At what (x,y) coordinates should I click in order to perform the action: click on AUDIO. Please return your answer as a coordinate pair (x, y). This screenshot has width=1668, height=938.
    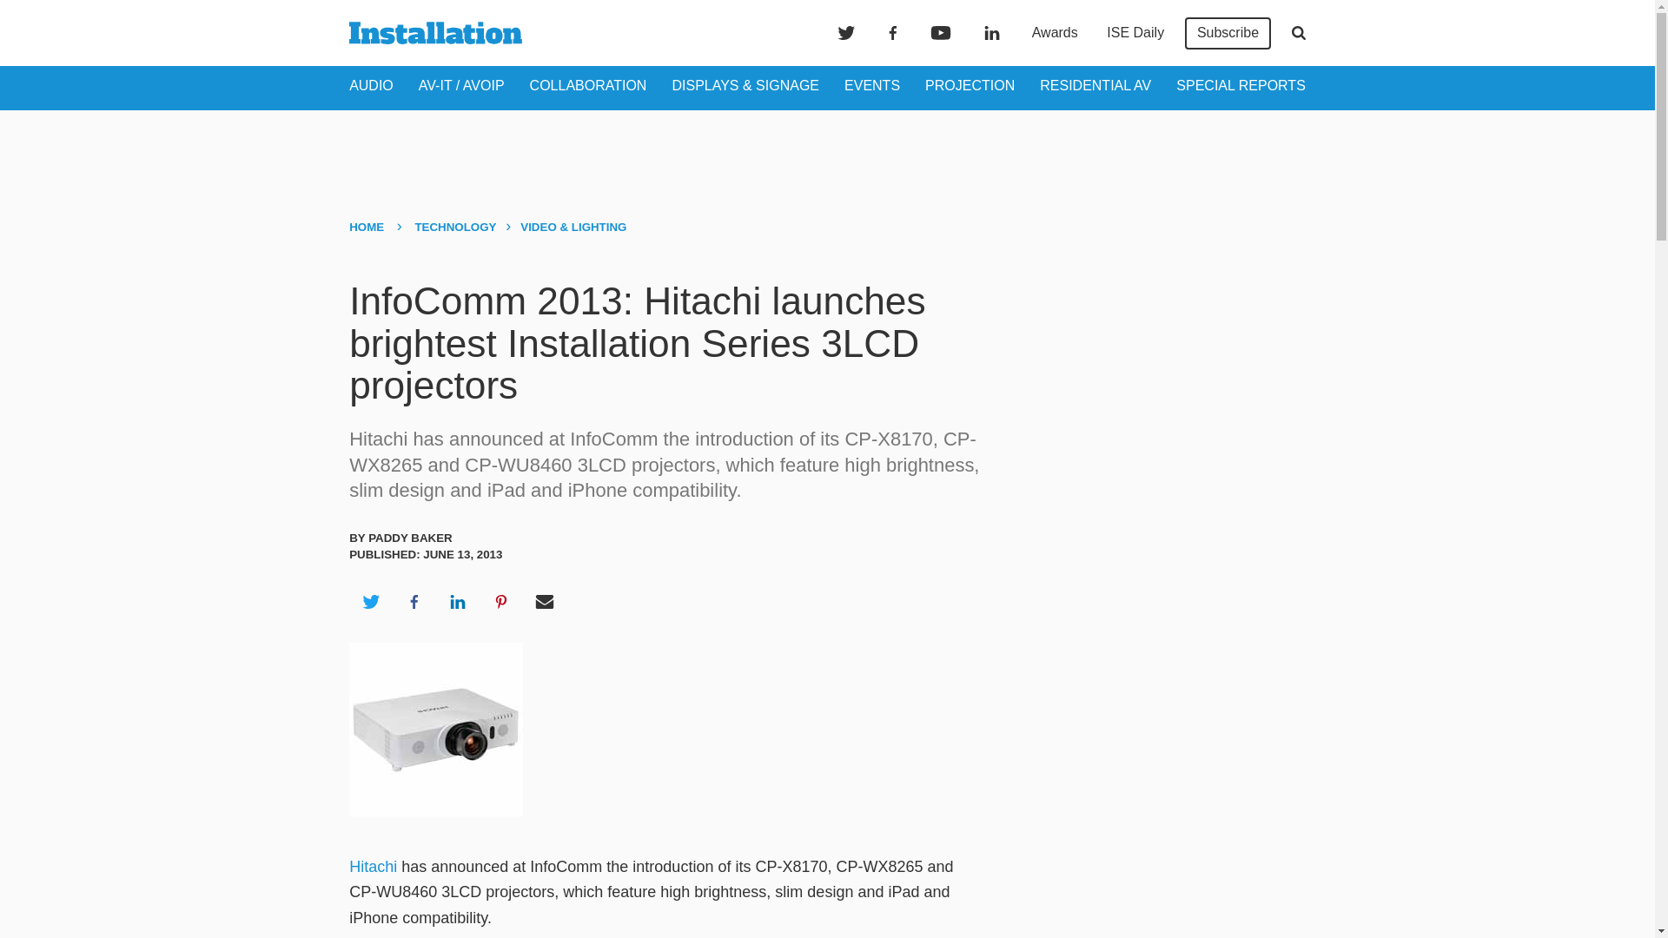
    Looking at the image, I should click on (371, 85).